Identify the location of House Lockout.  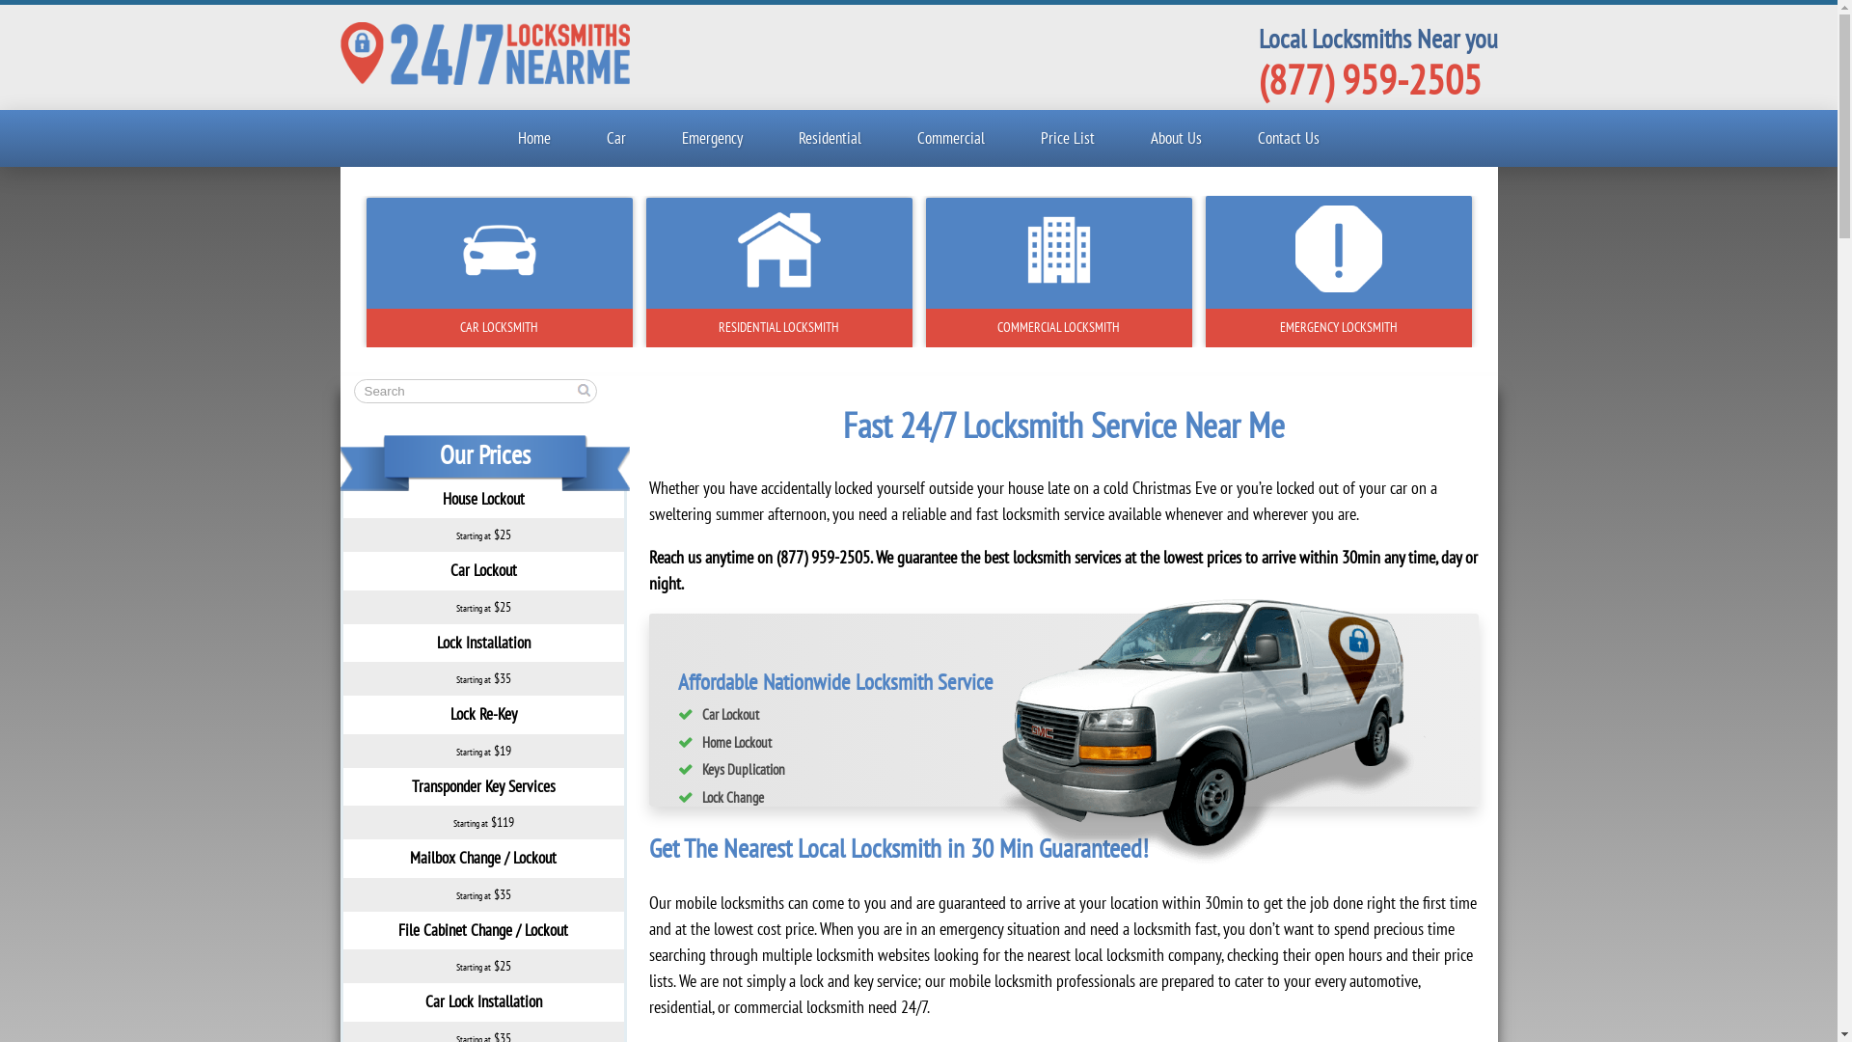
(482, 499).